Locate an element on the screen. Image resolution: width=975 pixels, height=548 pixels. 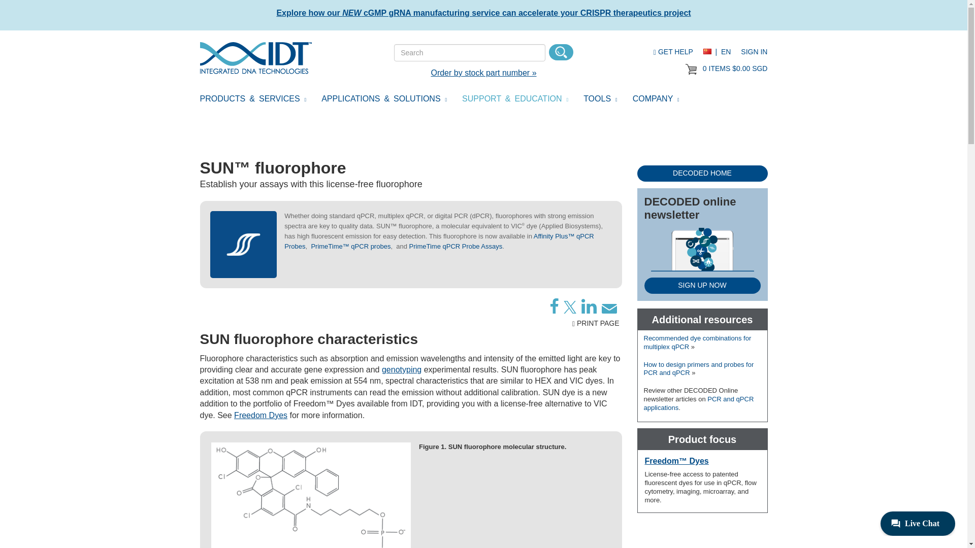
Integrated DNA Technologies is located at coordinates (256, 58).